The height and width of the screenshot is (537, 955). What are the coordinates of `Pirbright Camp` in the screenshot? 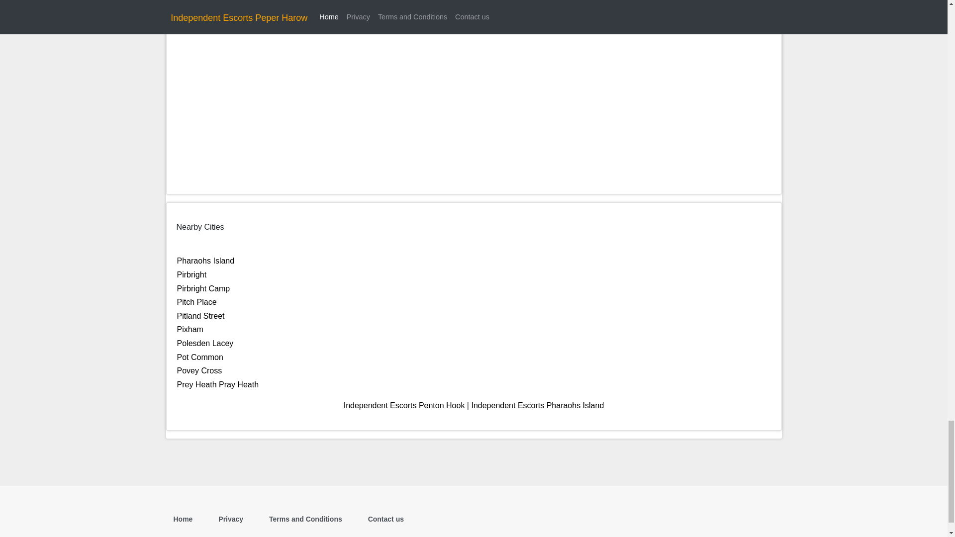 It's located at (203, 288).